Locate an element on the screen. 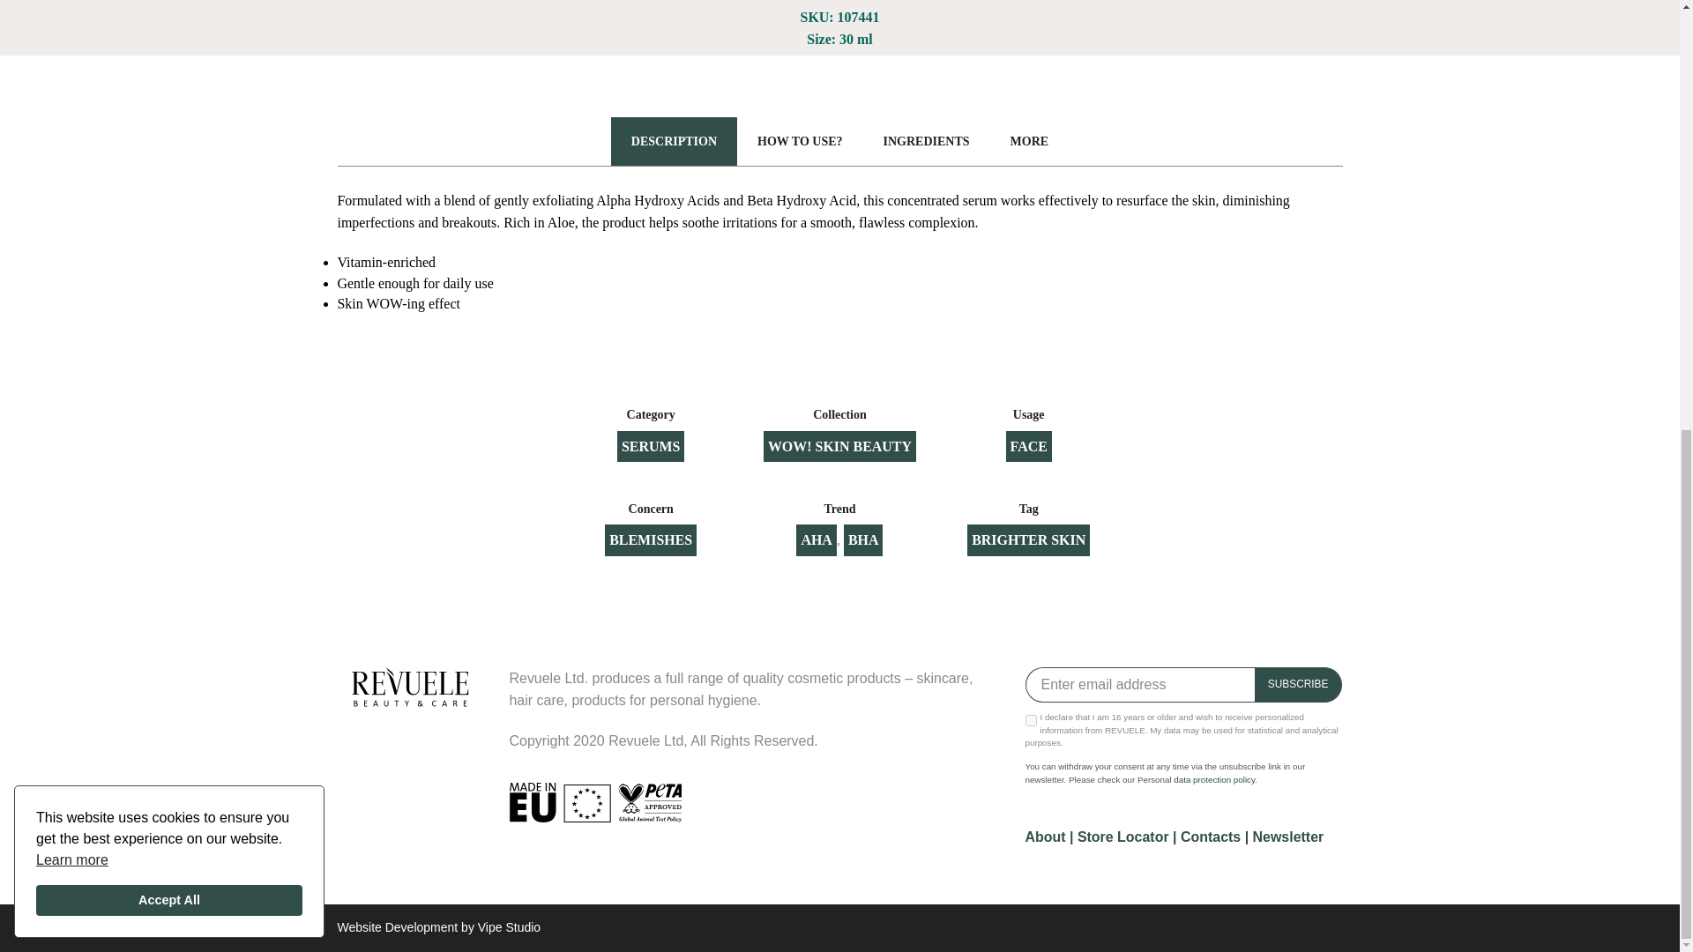 This screenshot has width=1693, height=952. Learn more is located at coordinates (71, 78).